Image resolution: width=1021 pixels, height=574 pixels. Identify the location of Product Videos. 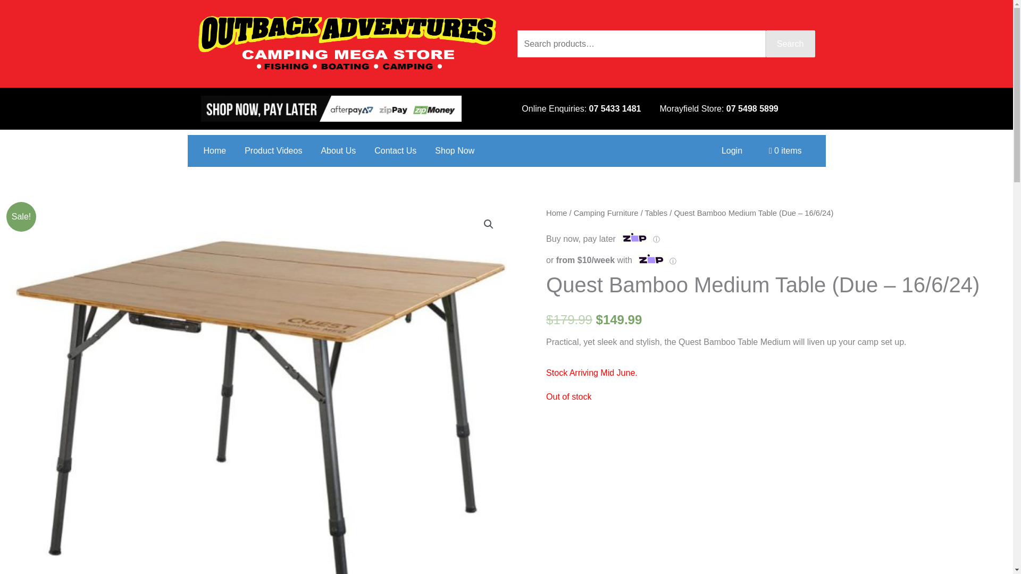
(273, 151).